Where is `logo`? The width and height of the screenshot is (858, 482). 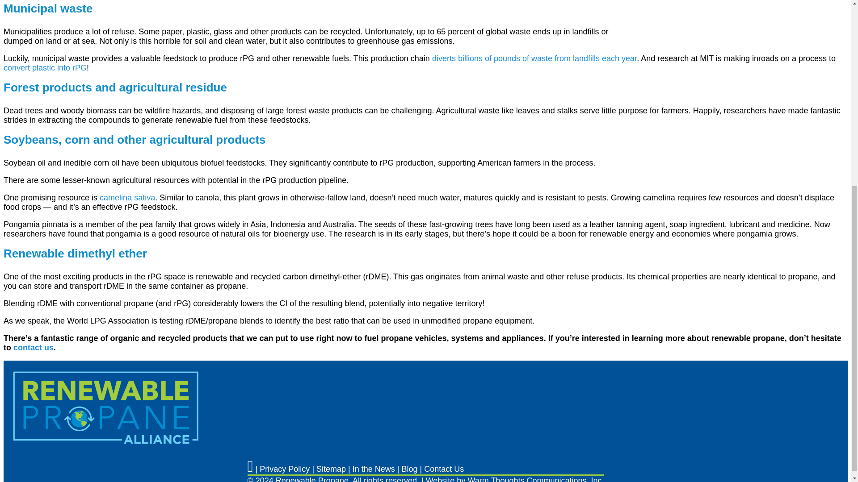
logo is located at coordinates (106, 408).